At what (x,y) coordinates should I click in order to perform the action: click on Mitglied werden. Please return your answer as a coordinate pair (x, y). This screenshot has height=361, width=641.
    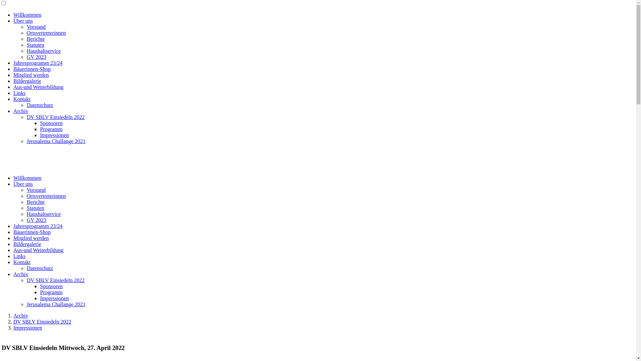
    Looking at the image, I should click on (31, 238).